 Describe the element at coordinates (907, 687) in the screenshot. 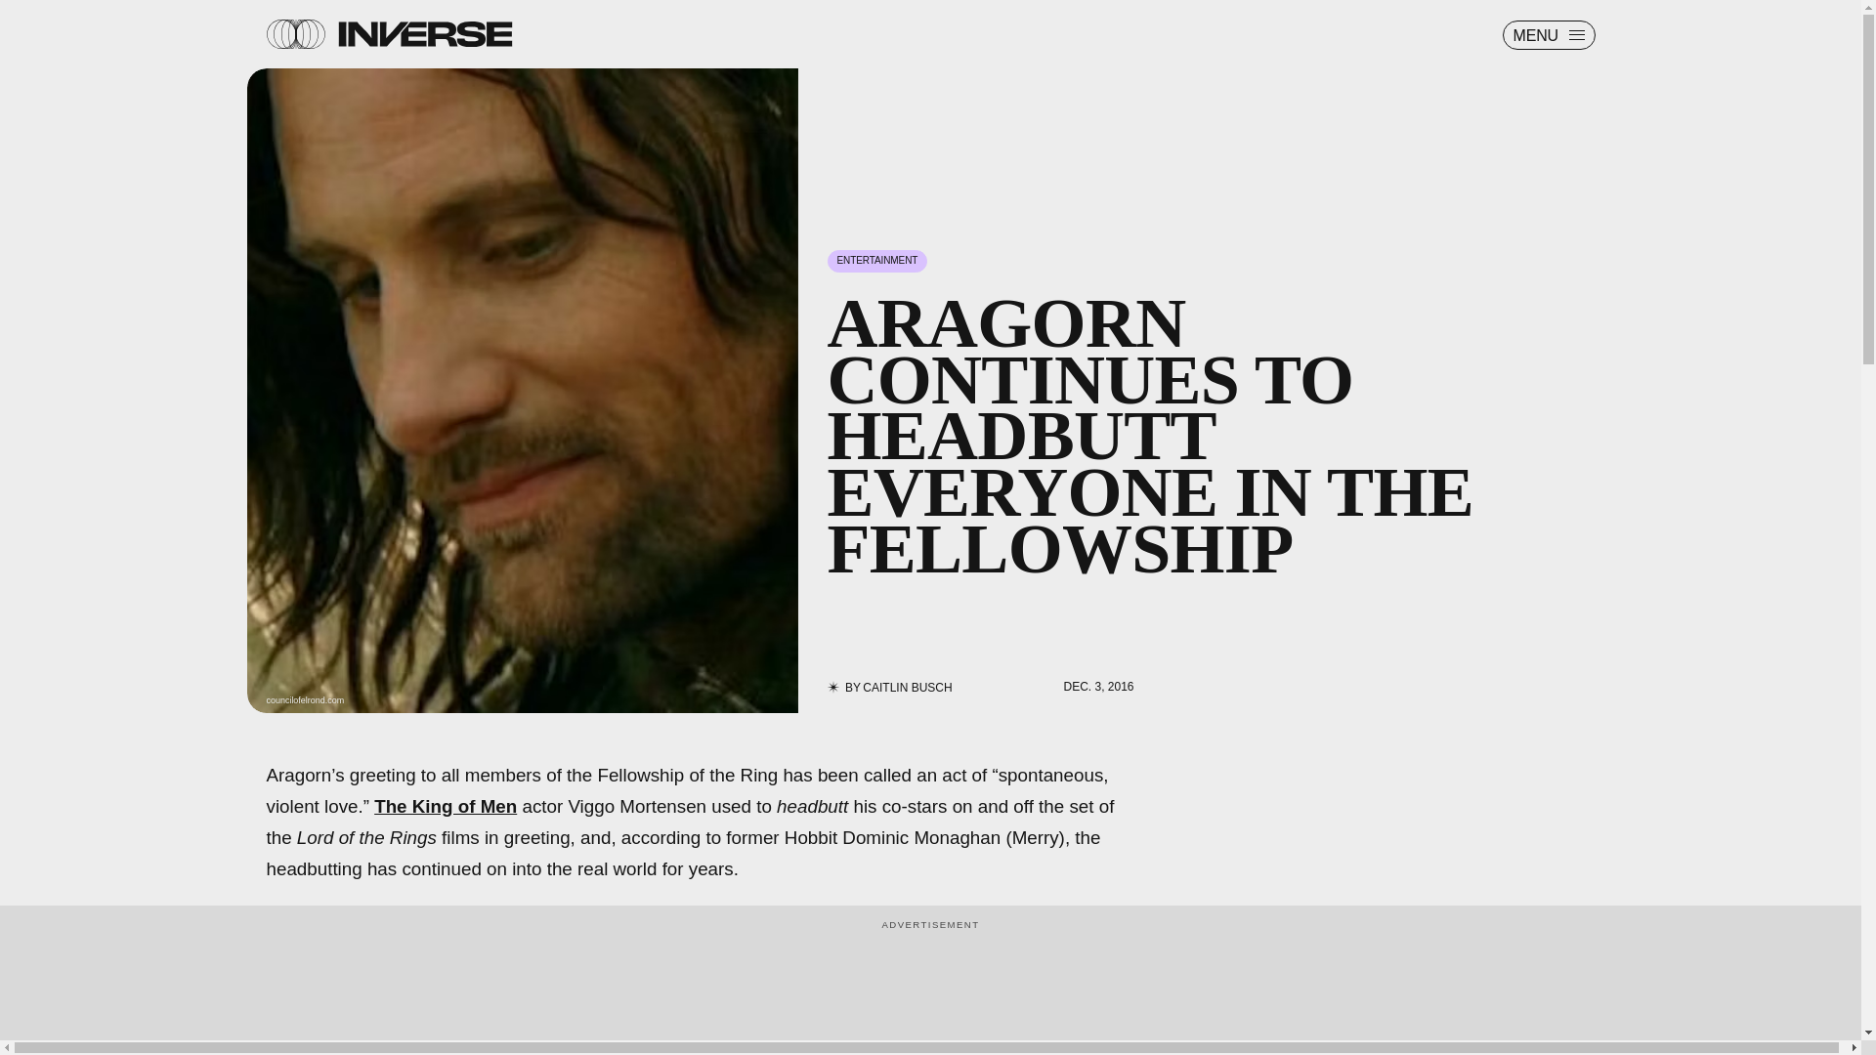

I see `CAITLIN BUSCH` at that location.